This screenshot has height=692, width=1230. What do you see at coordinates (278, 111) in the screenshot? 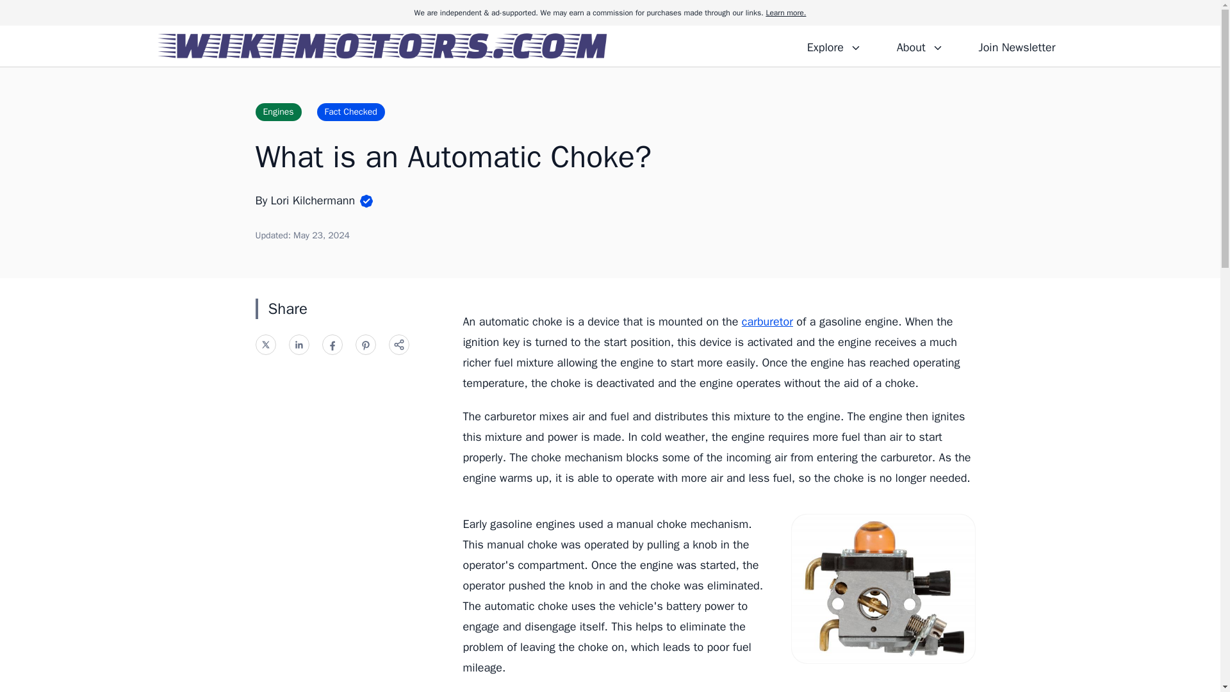
I see `Engines` at bounding box center [278, 111].